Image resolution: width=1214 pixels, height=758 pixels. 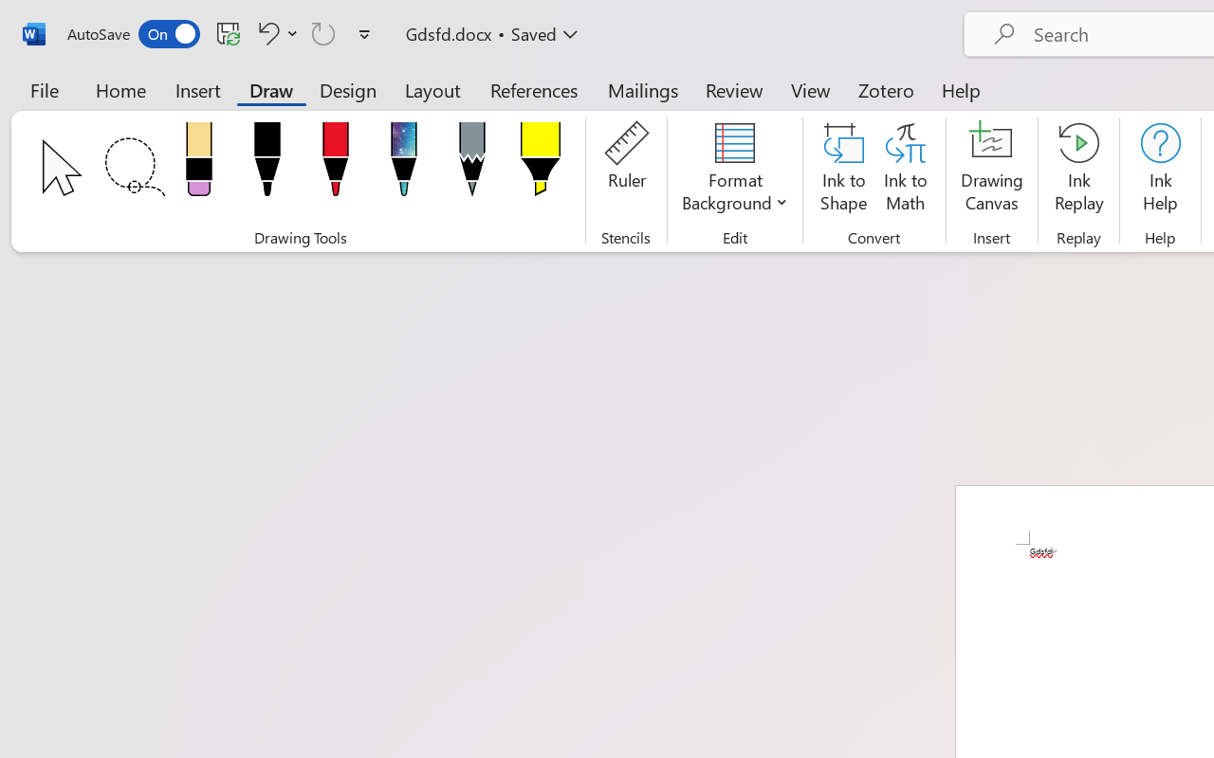 I want to click on Reset to Cameo, so click(x=450, y=108).